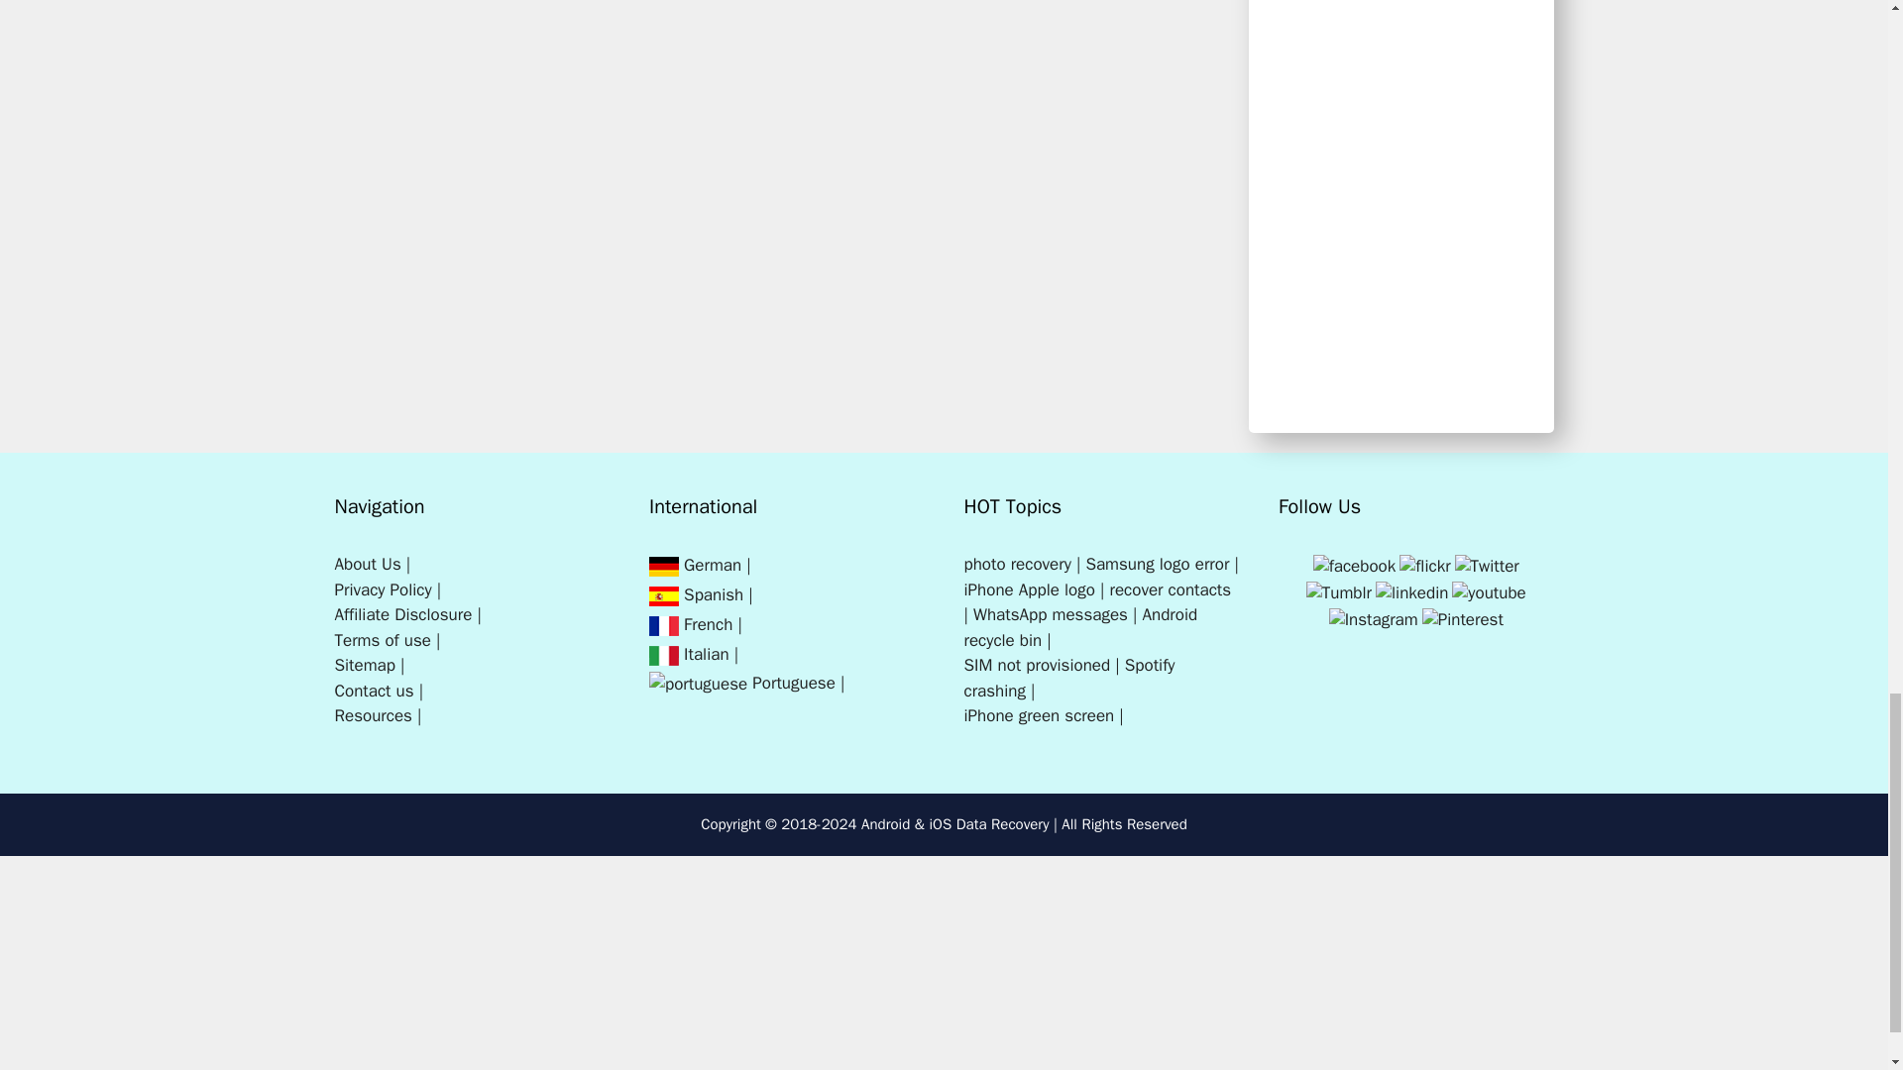 The height and width of the screenshot is (1070, 1903). I want to click on facebook, so click(1354, 567).